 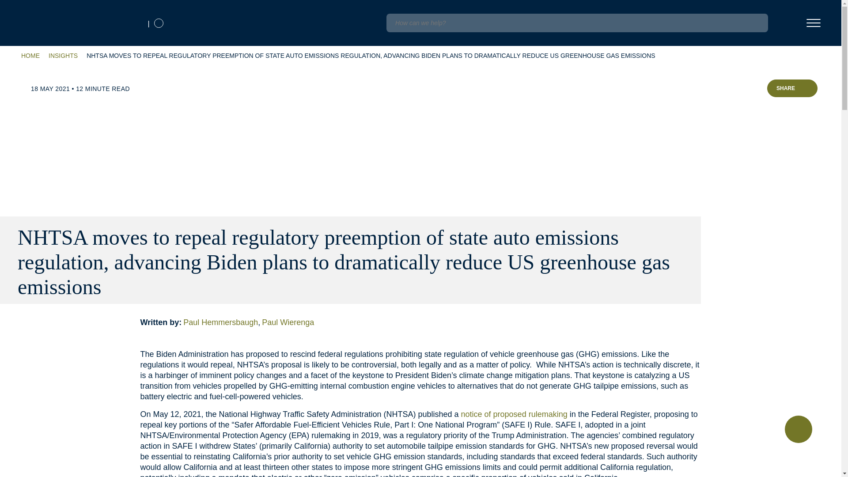 I want to click on Paul Hemmersbaugh, so click(x=223, y=322).